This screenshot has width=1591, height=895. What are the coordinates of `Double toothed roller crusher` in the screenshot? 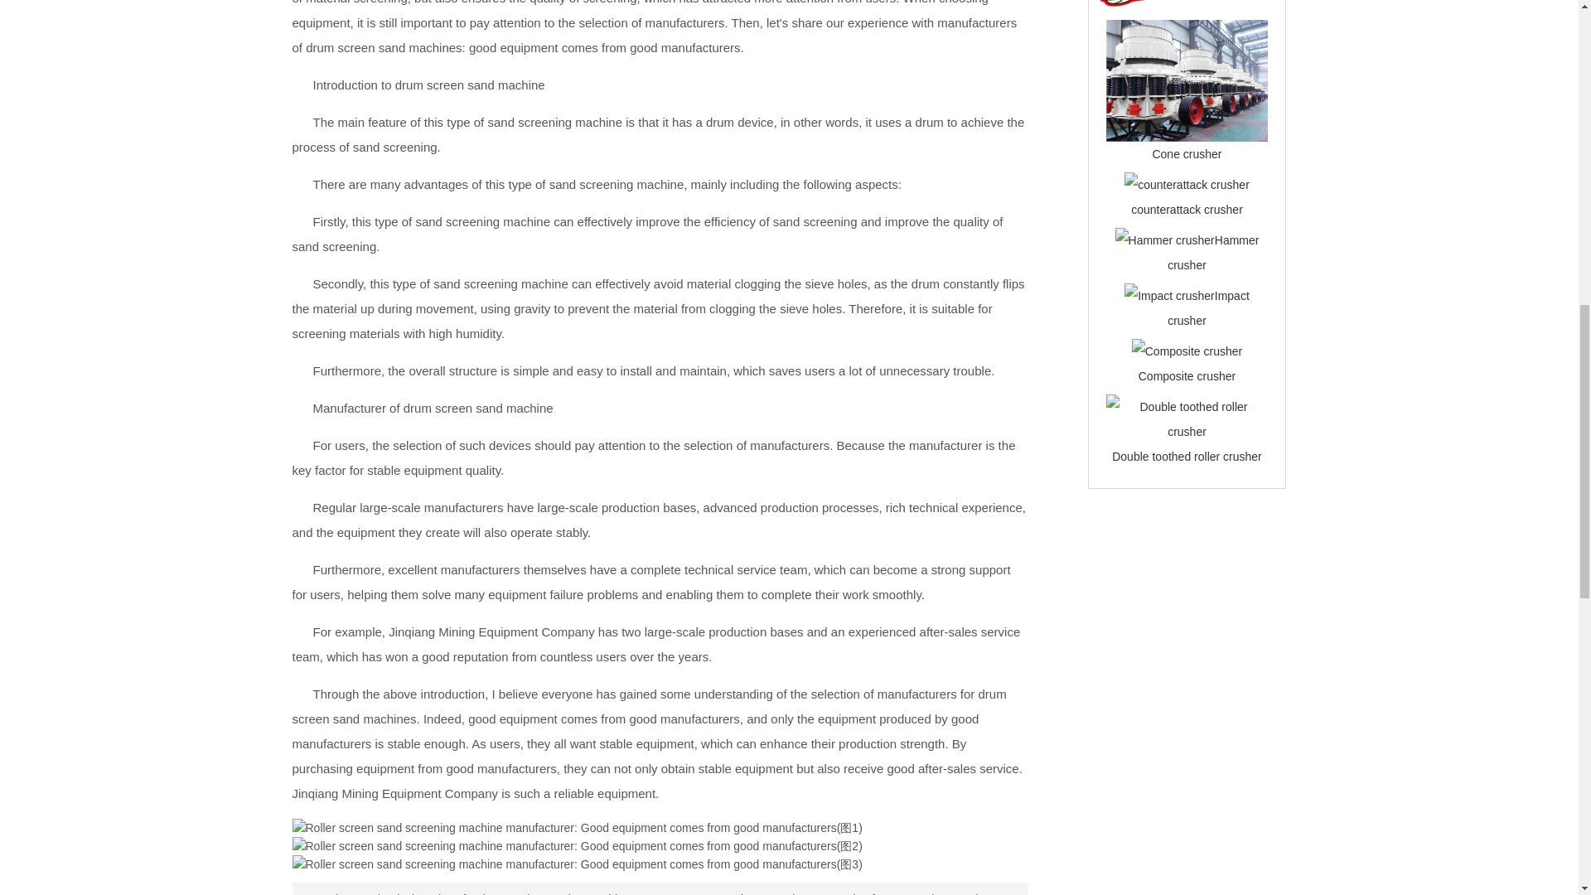 It's located at (1187, 457).